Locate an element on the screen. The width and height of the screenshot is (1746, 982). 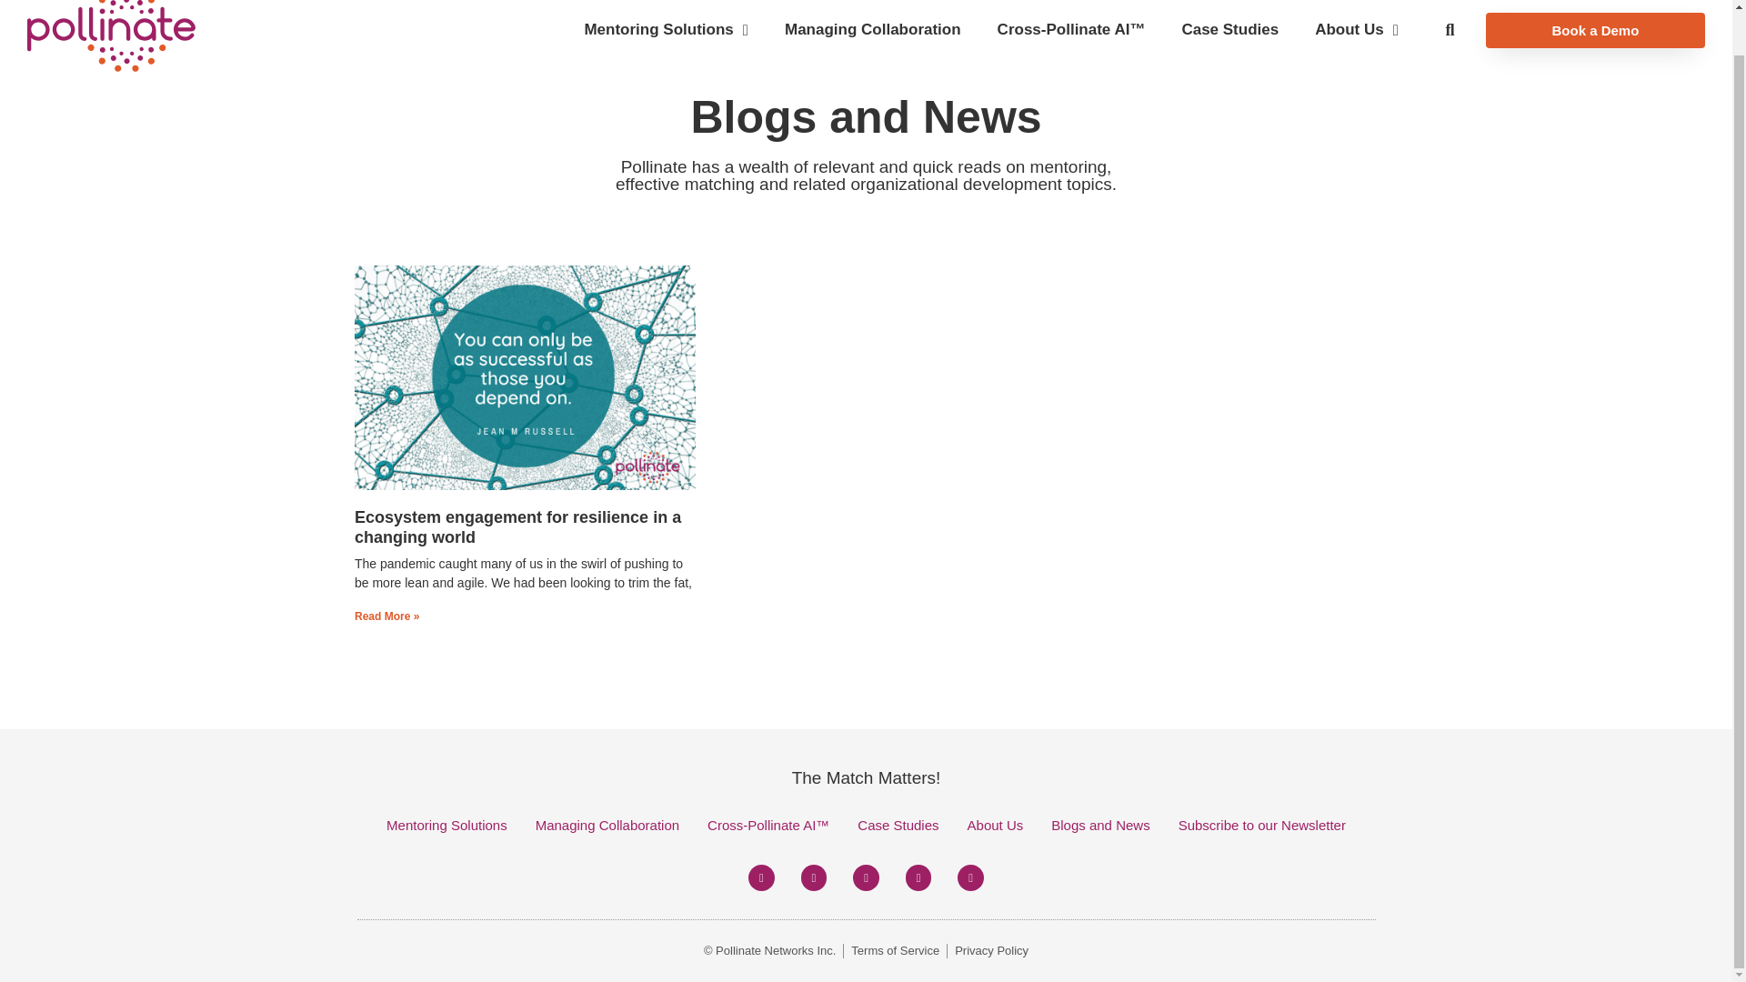
Mentoring Solutions is located at coordinates (666, 29).